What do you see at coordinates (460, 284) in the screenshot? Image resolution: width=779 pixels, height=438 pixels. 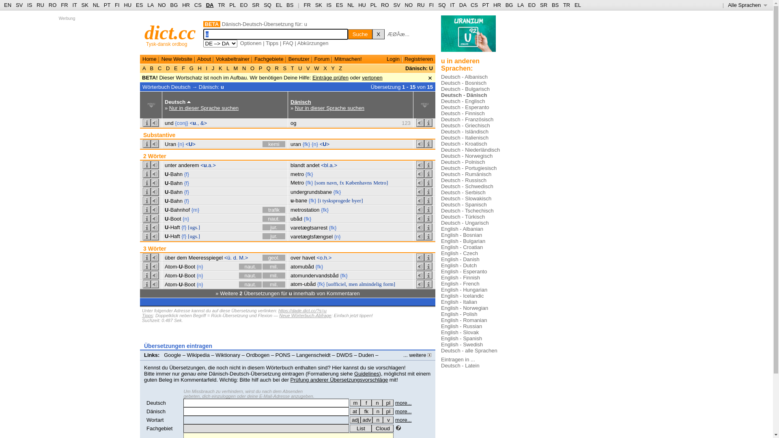 I see `English - French` at bounding box center [460, 284].